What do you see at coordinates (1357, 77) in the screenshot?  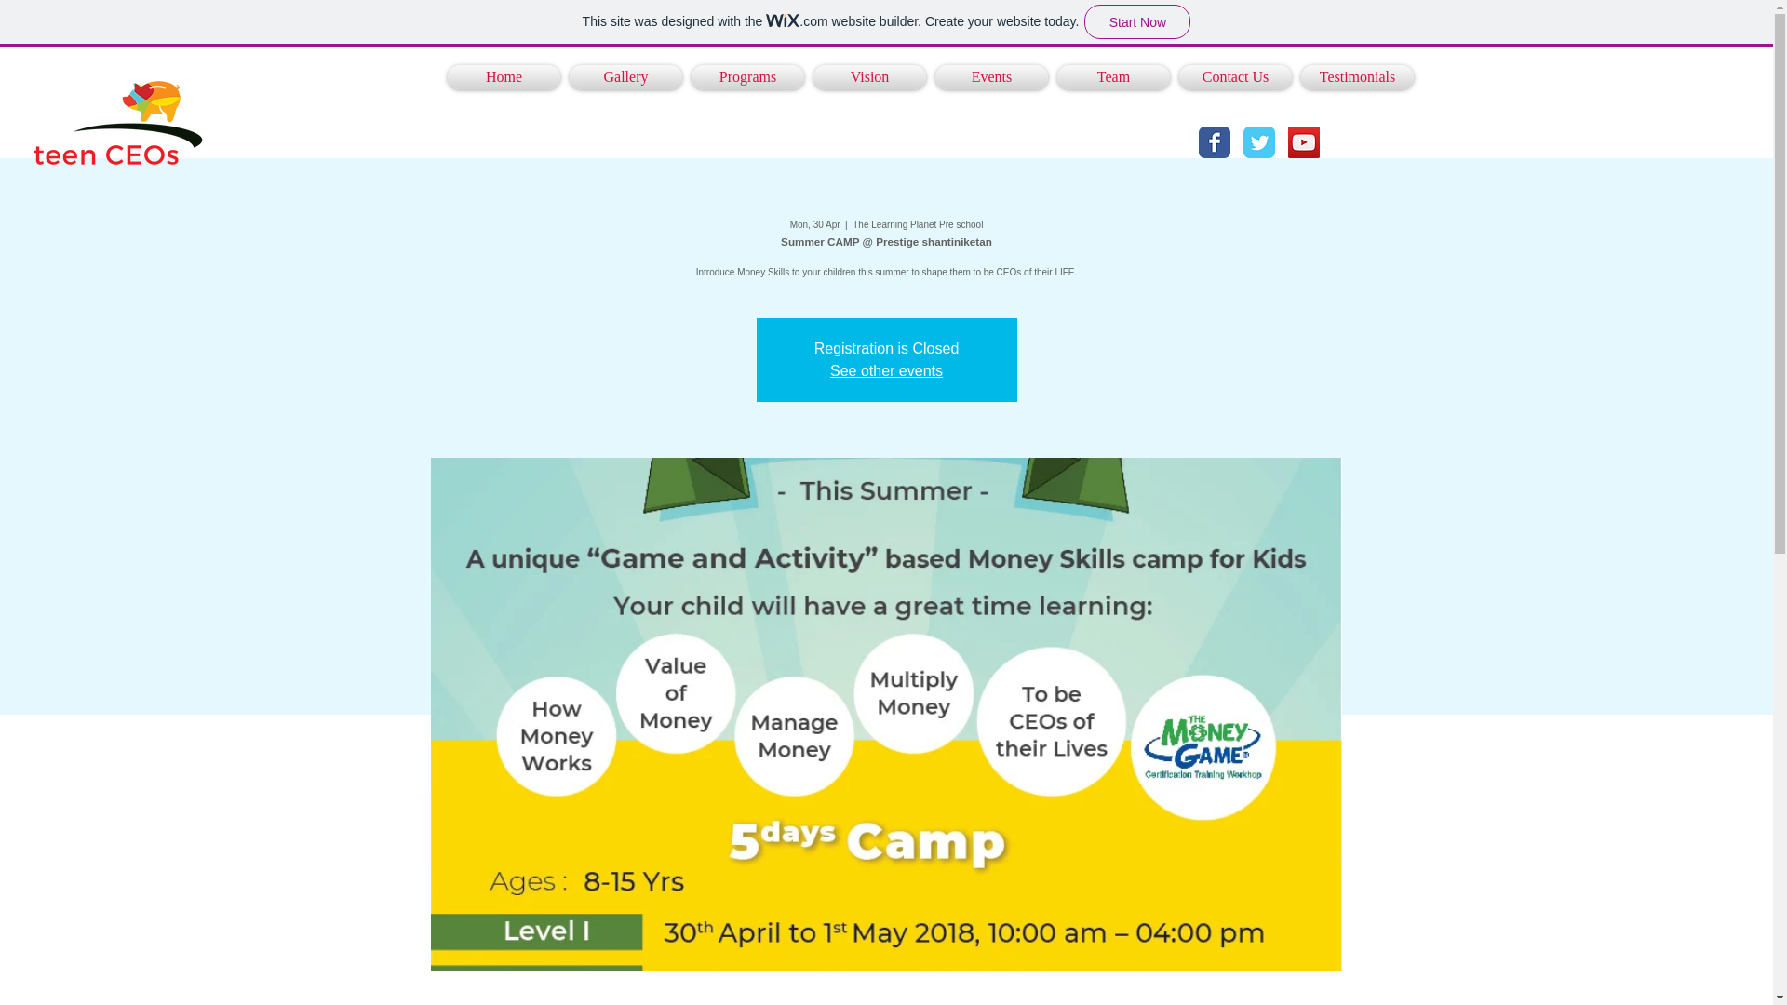 I see `Testimonials` at bounding box center [1357, 77].